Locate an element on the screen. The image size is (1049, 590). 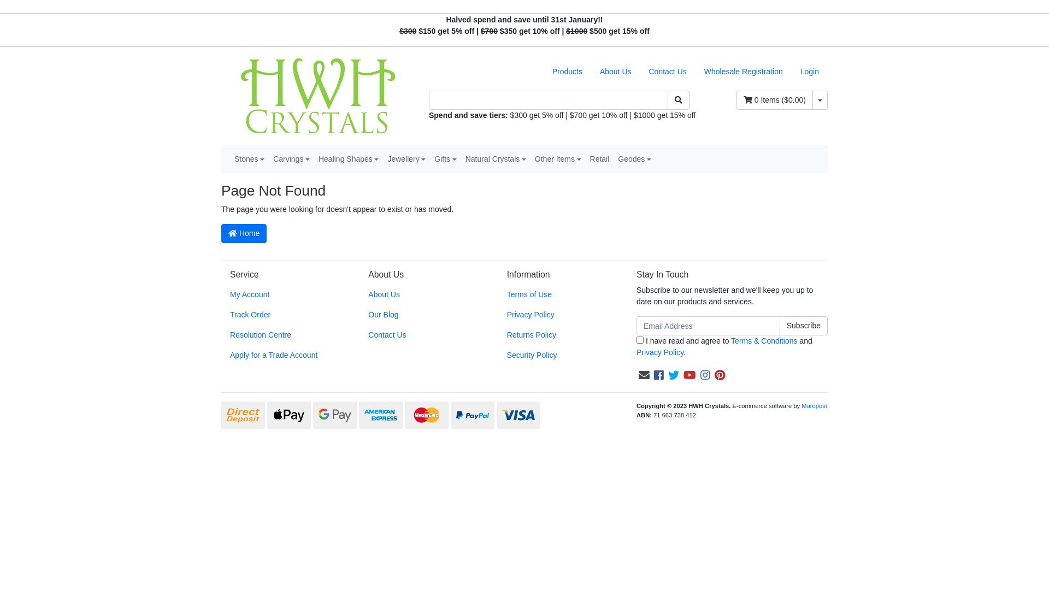
Gifts is located at coordinates (445, 160).